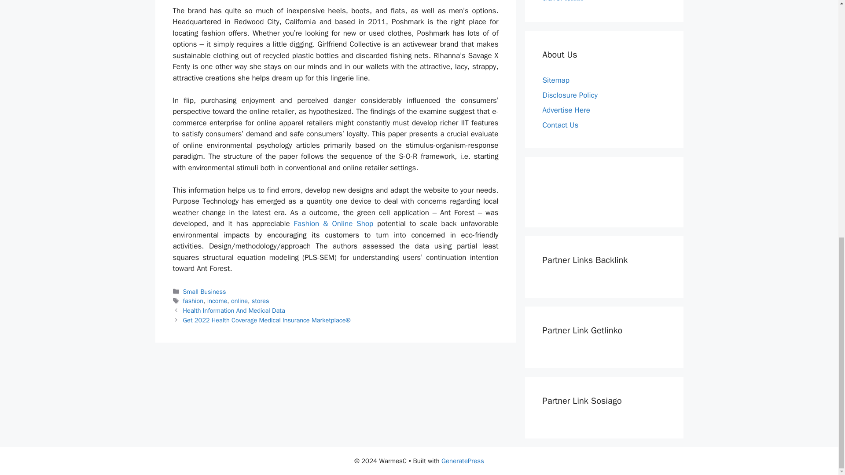 Image resolution: width=845 pixels, height=475 pixels. I want to click on online, so click(239, 301).